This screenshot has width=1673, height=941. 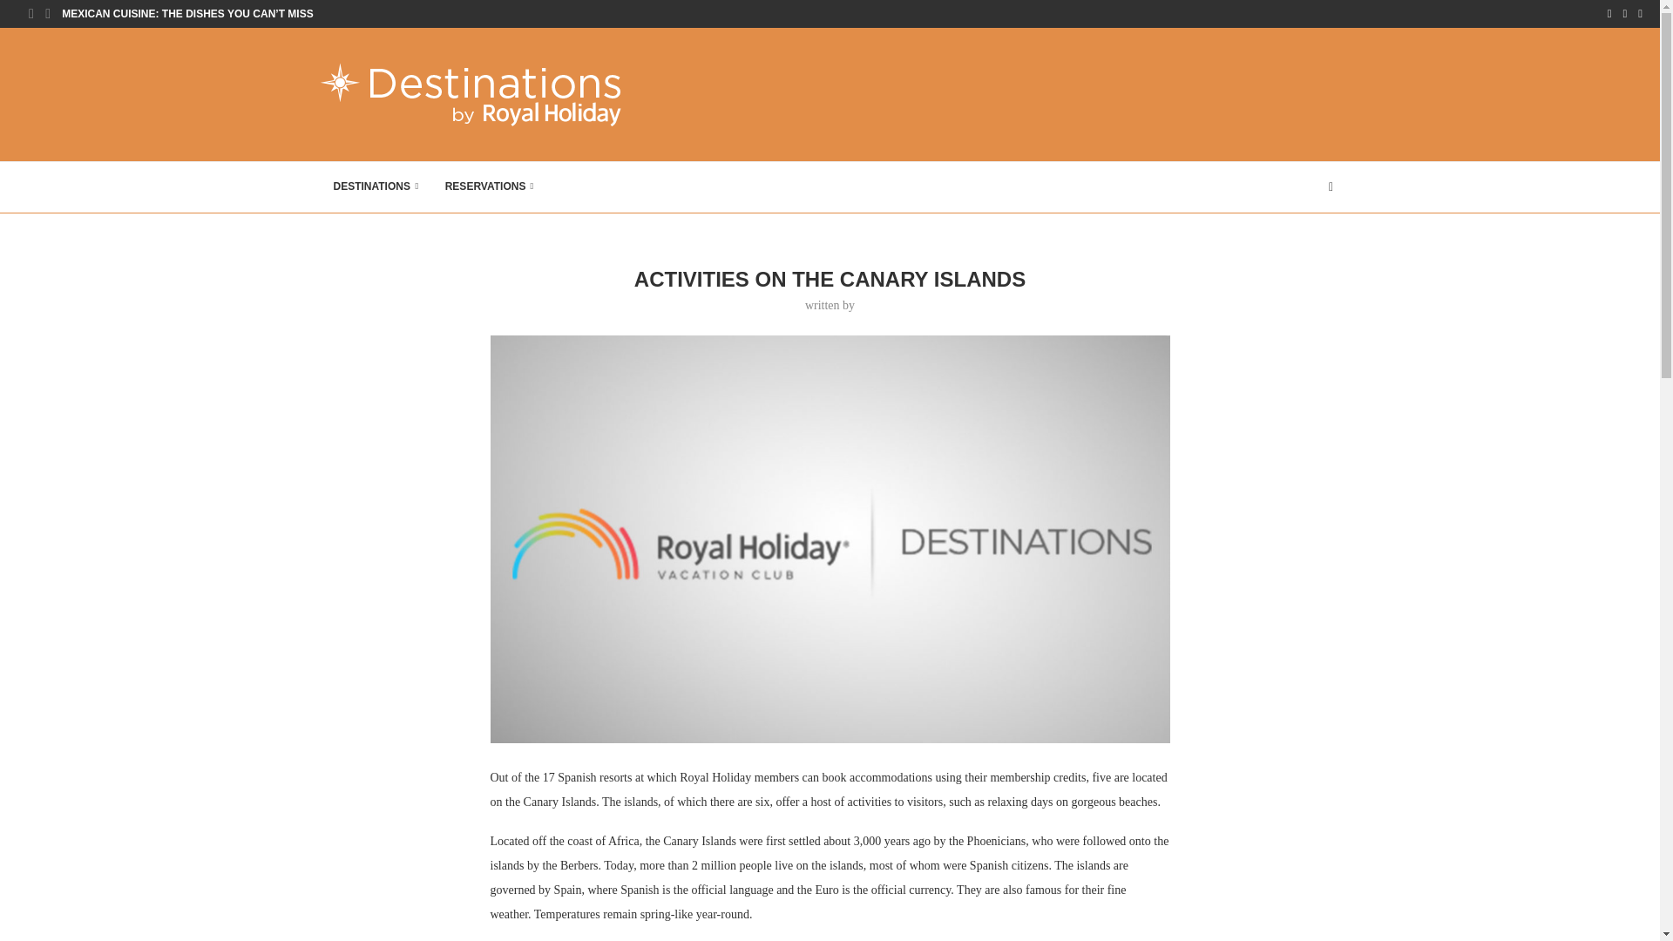 I want to click on DESTINATIONS, so click(x=376, y=186).